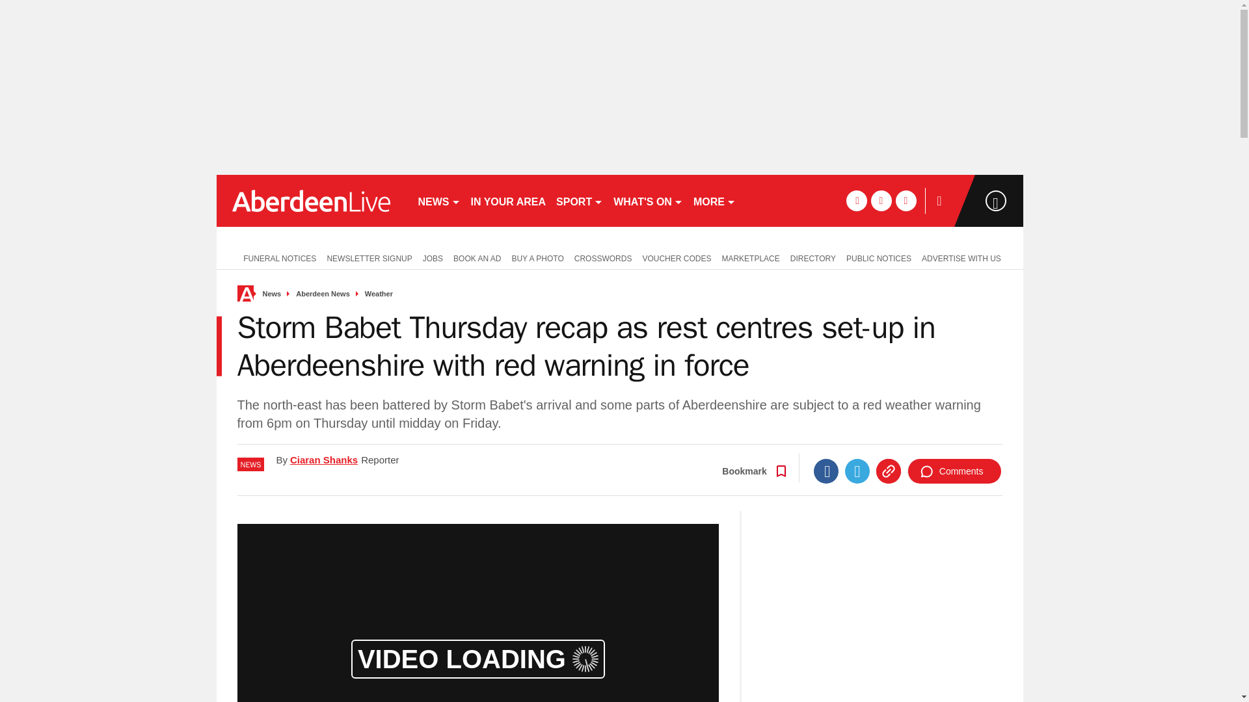 Image resolution: width=1249 pixels, height=702 pixels. I want to click on MORE, so click(714, 200).